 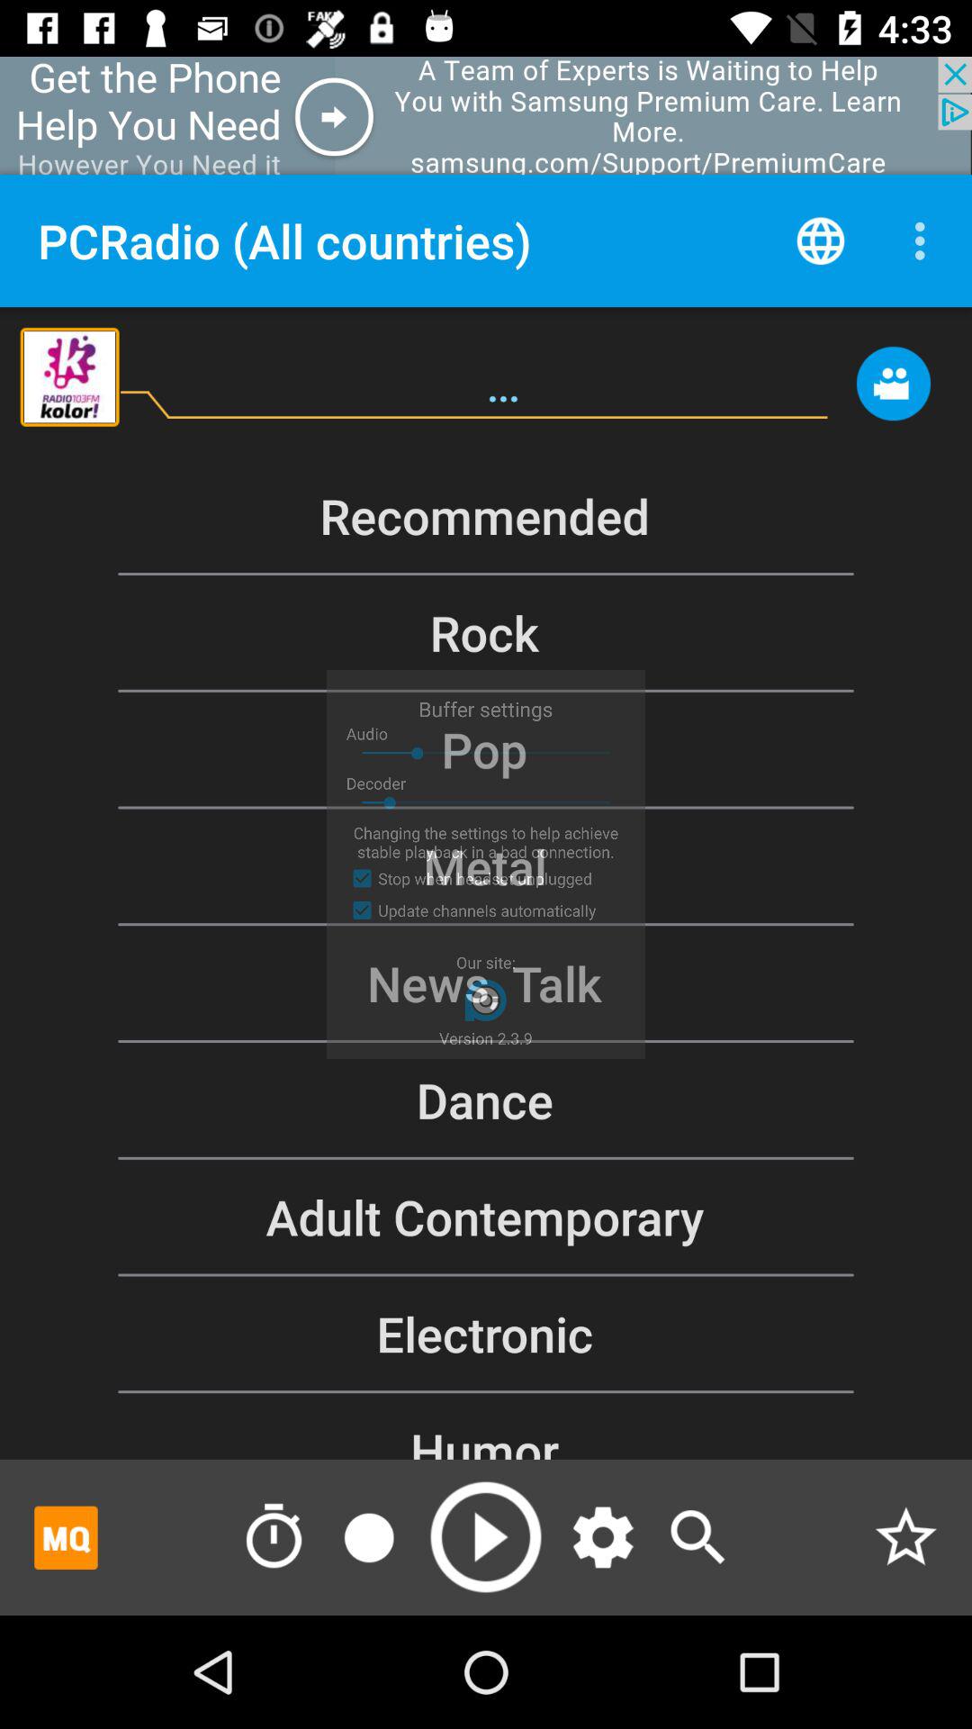 I want to click on switch to video, so click(x=893, y=393).